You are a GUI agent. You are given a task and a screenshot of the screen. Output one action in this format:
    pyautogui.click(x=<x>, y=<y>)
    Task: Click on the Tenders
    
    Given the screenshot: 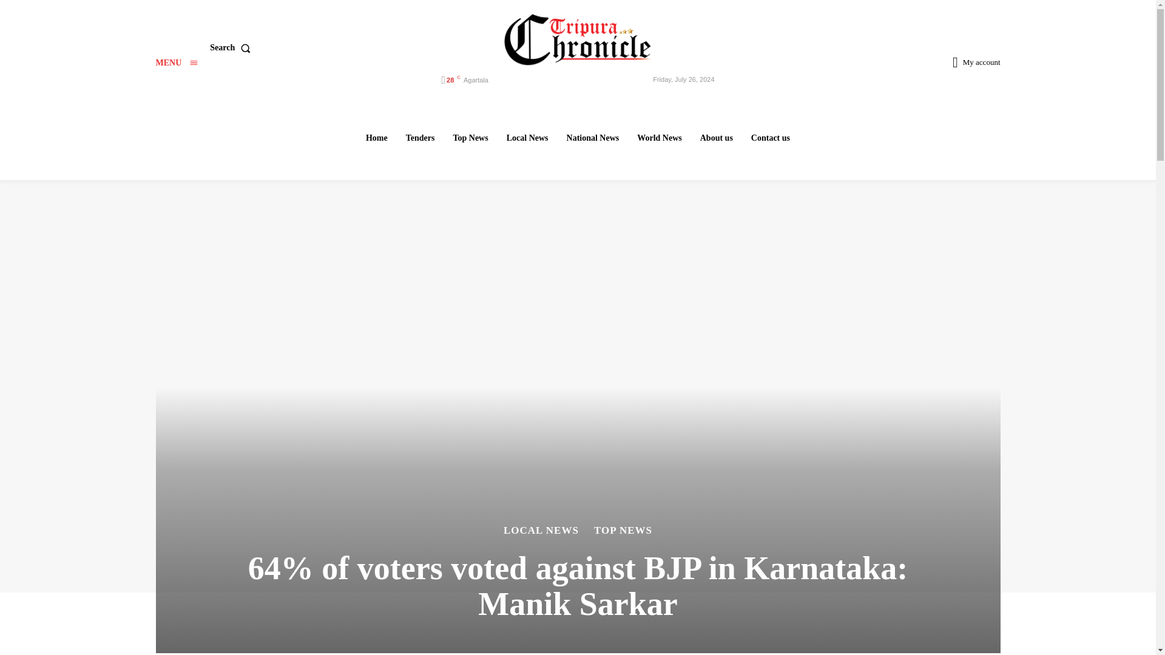 What is the action you would take?
    pyautogui.click(x=420, y=138)
    